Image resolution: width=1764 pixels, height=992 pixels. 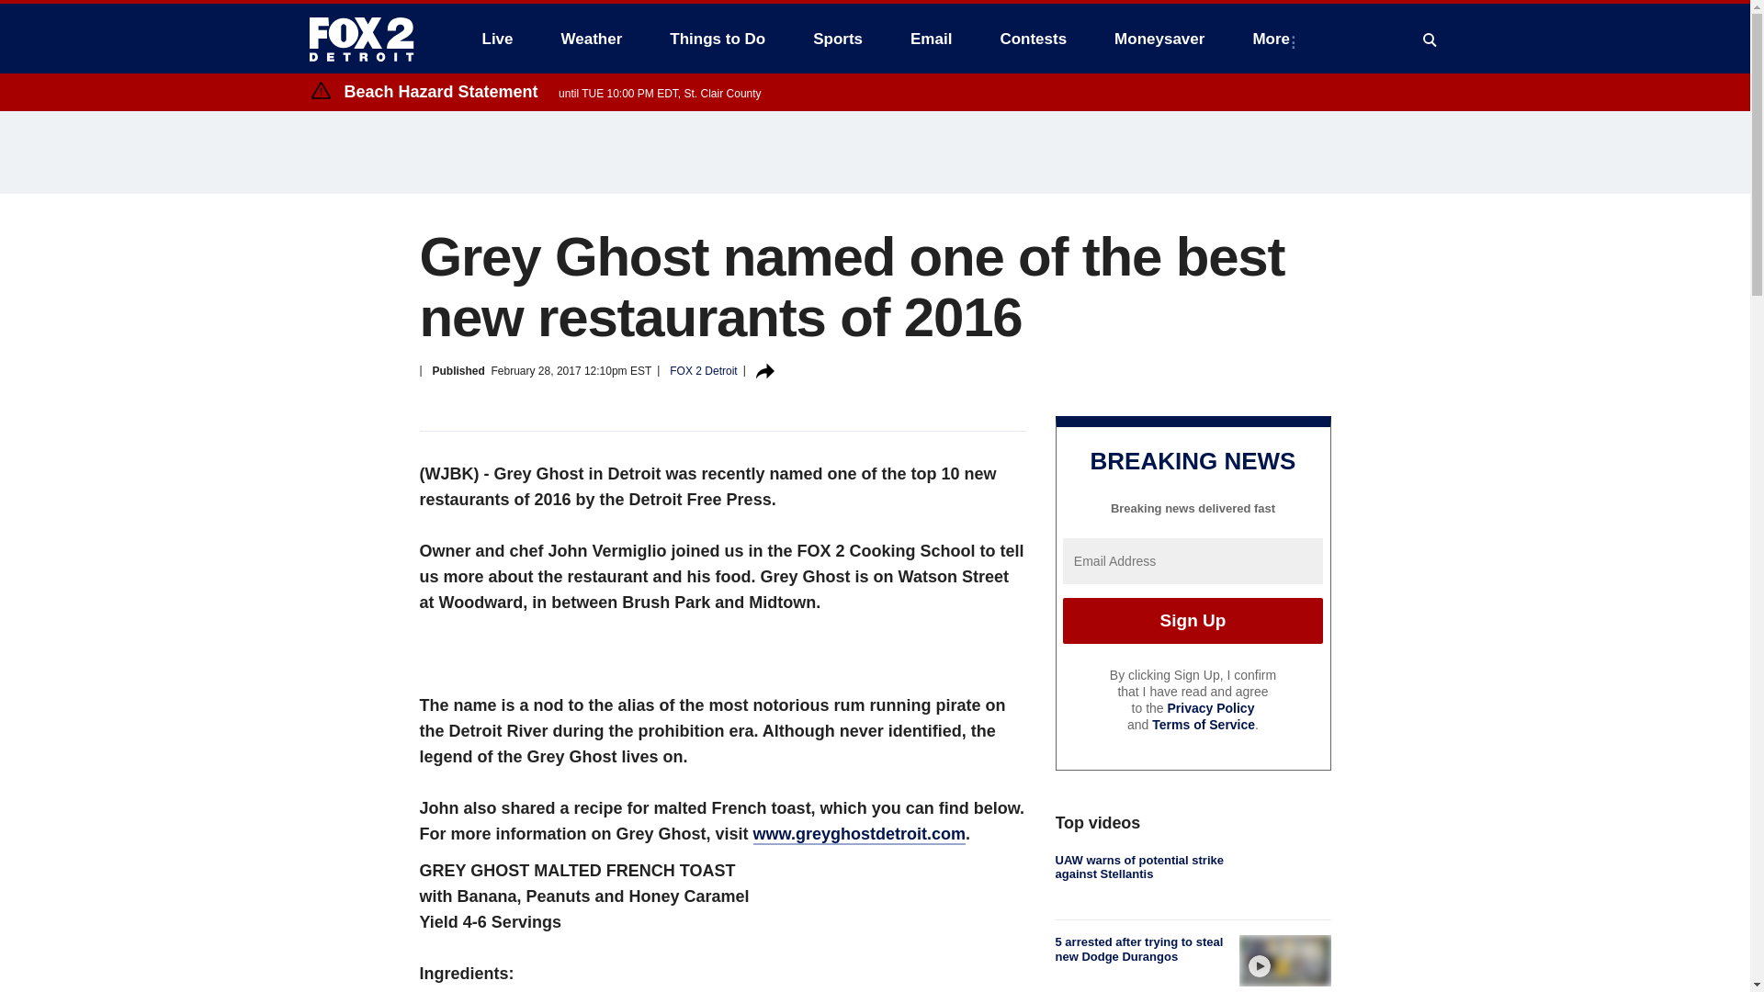 What do you see at coordinates (838, 39) in the screenshot?
I see `Sports` at bounding box center [838, 39].